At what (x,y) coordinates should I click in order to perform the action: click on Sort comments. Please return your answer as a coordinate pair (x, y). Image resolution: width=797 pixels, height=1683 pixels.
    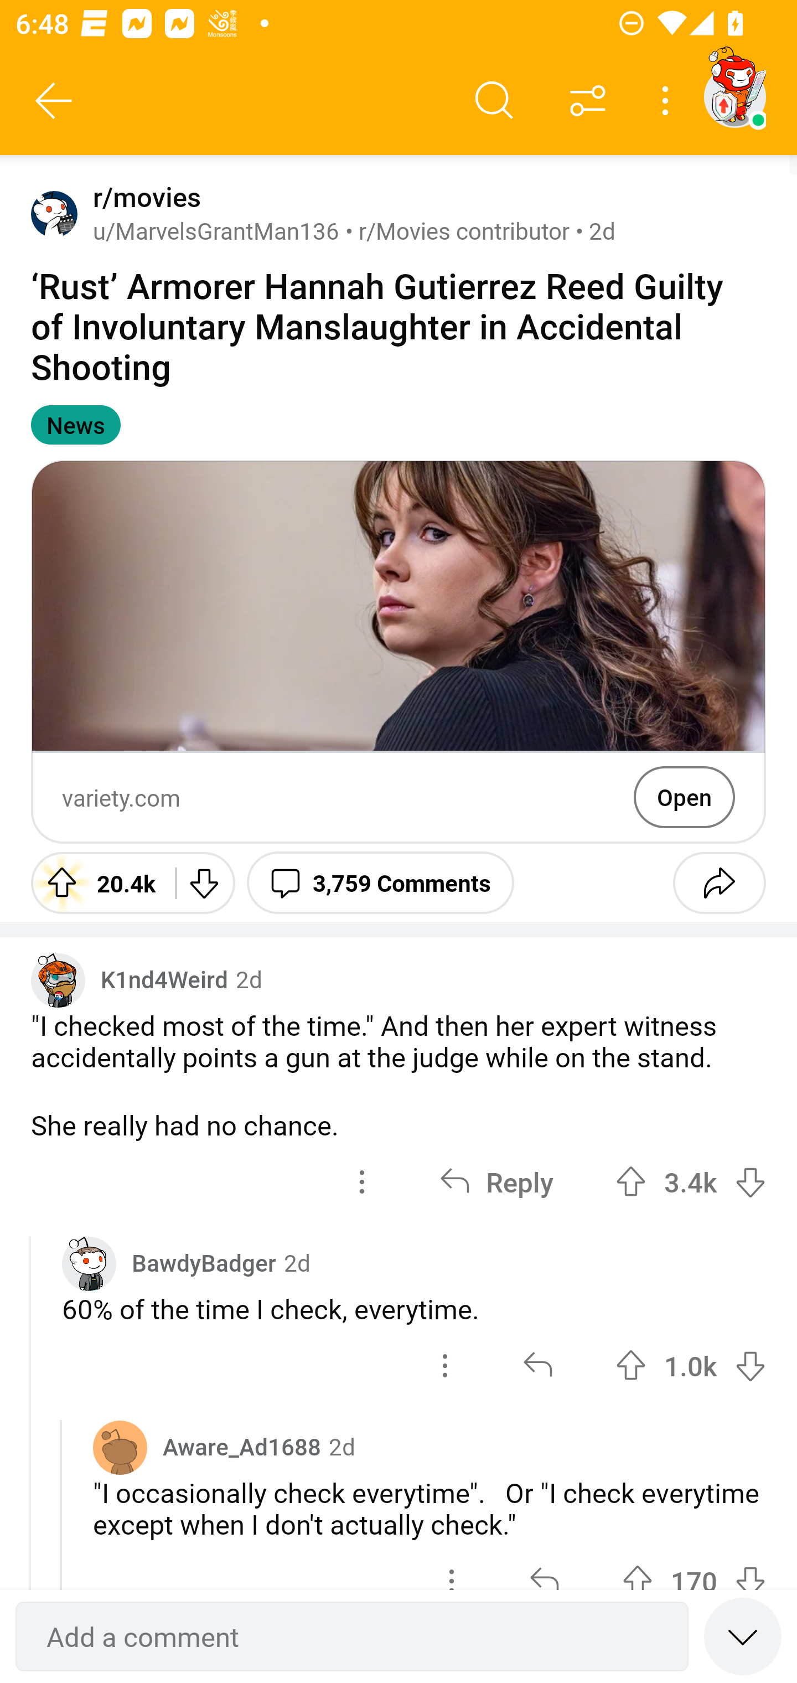
    Looking at the image, I should click on (588, 101).